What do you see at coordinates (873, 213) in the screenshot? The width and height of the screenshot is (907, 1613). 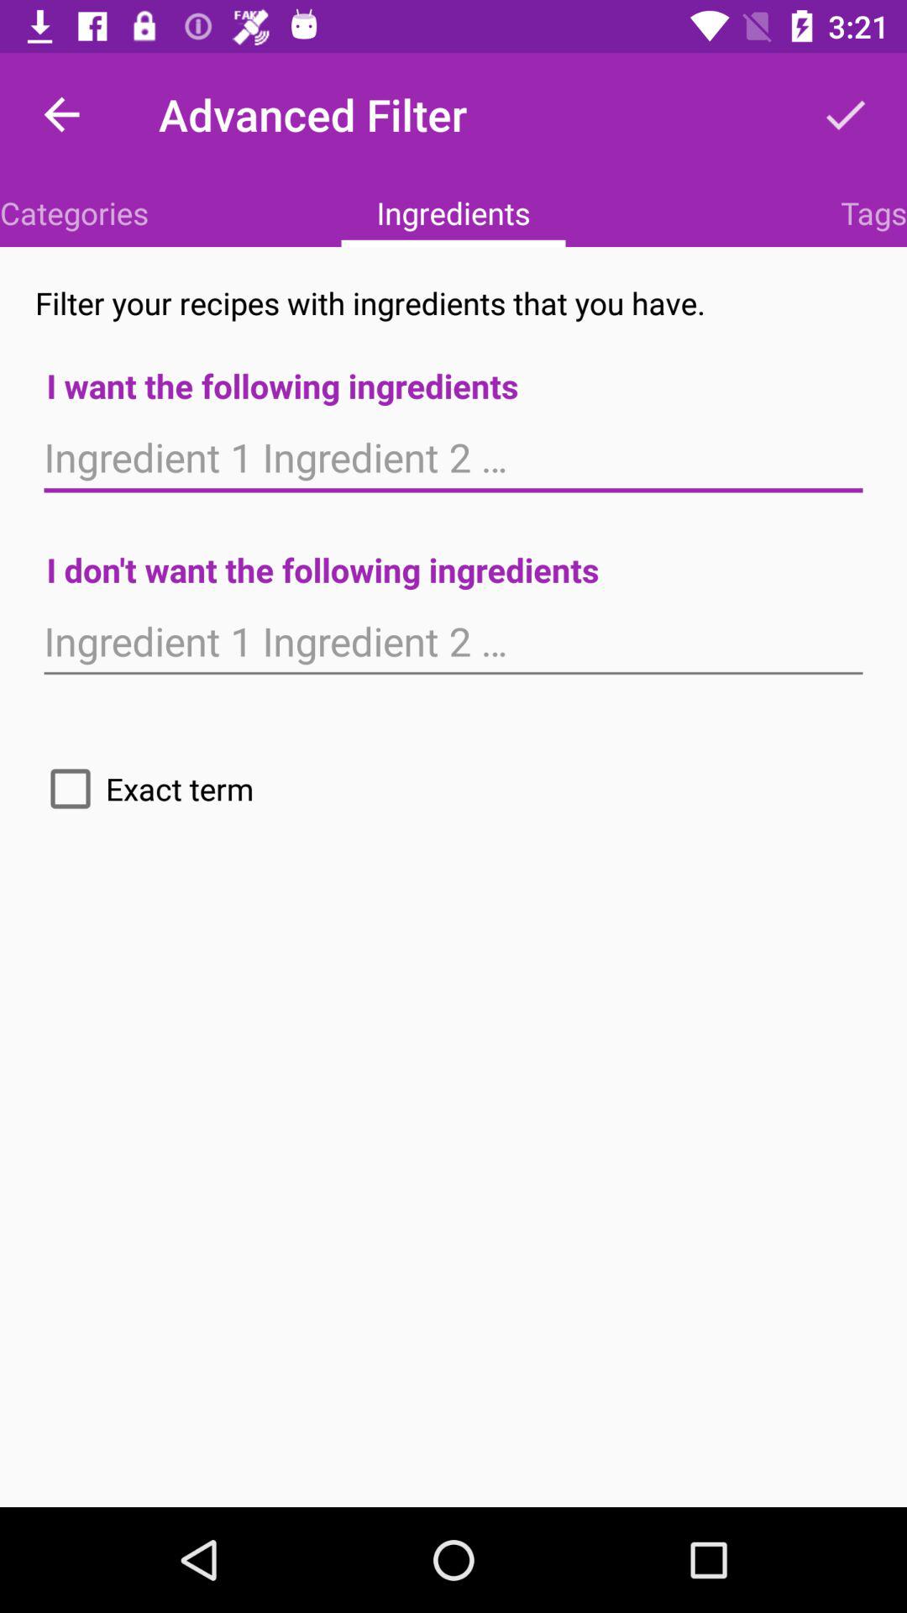 I see `scroll until tags` at bounding box center [873, 213].